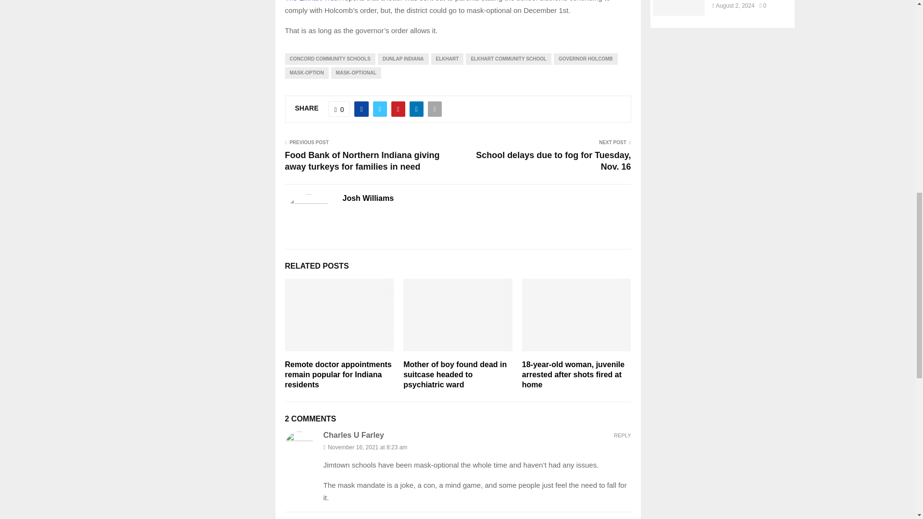 The height and width of the screenshot is (519, 923). I want to click on Like, so click(339, 109).